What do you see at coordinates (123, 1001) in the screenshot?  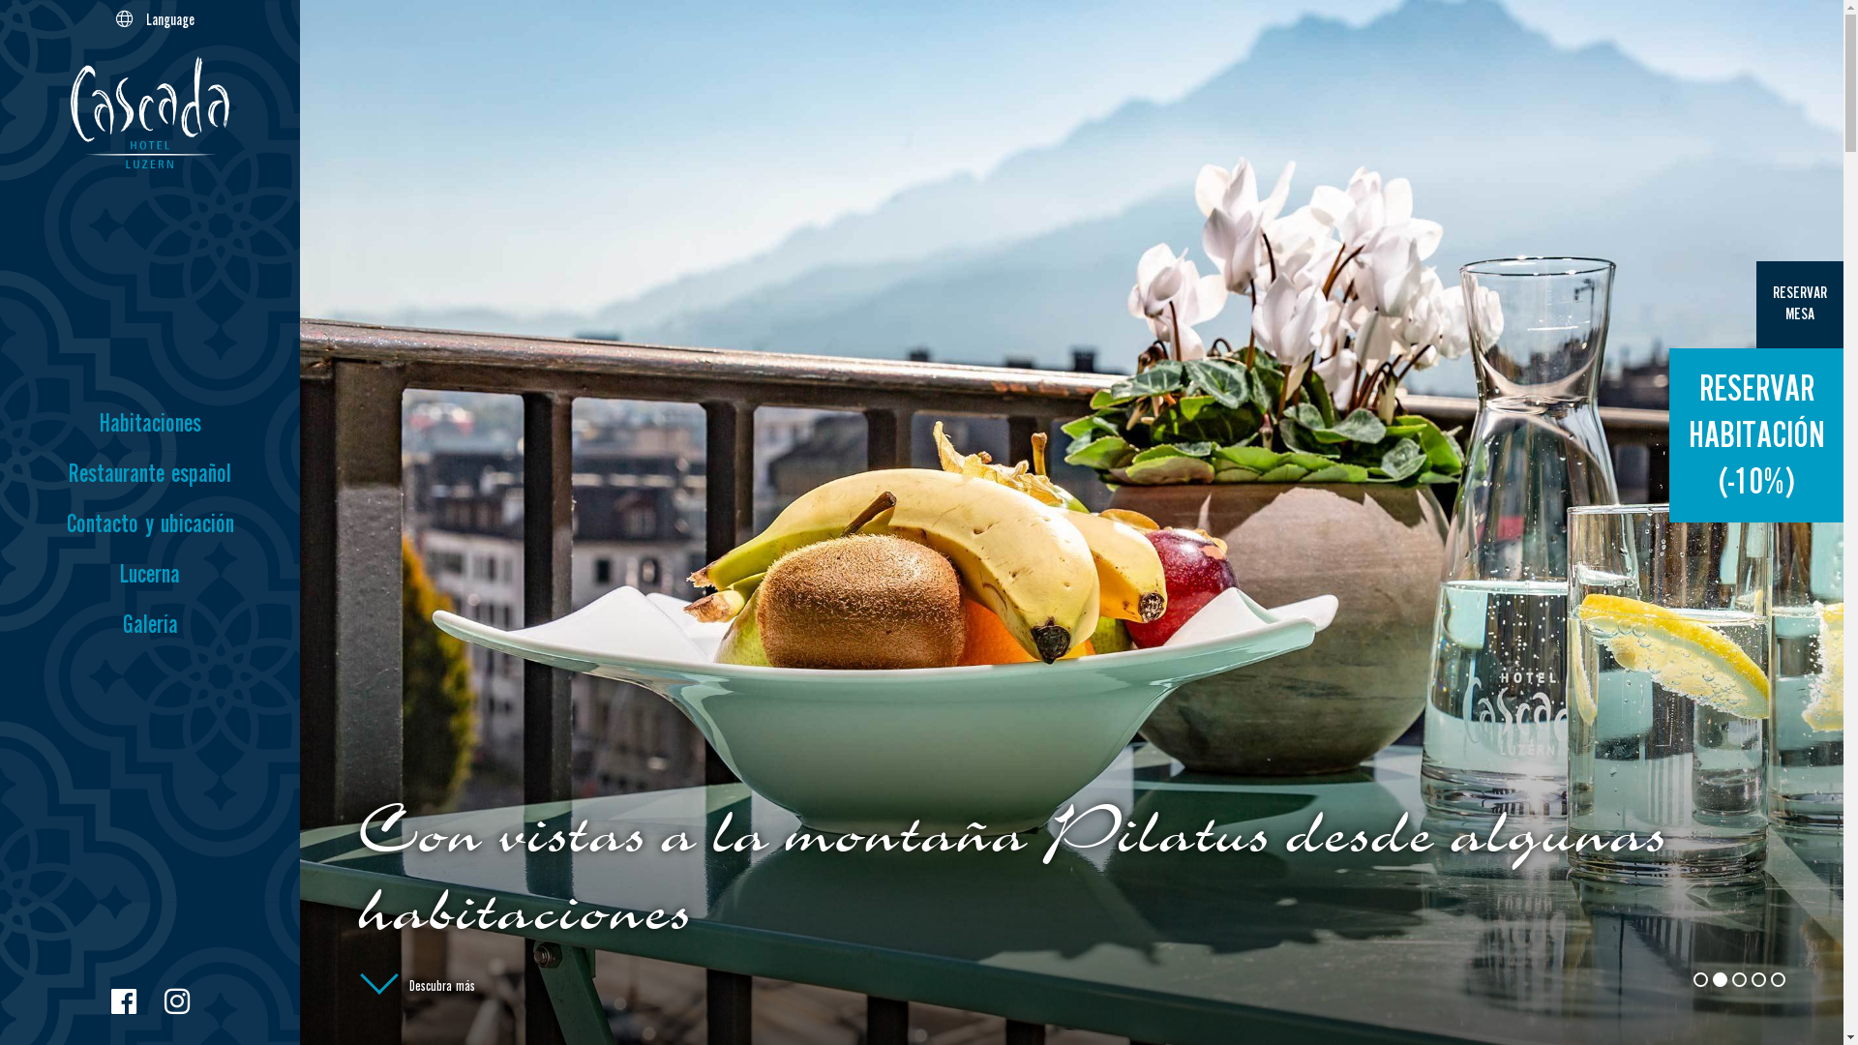 I see `CASCADA Hotel @ Facebook` at bounding box center [123, 1001].